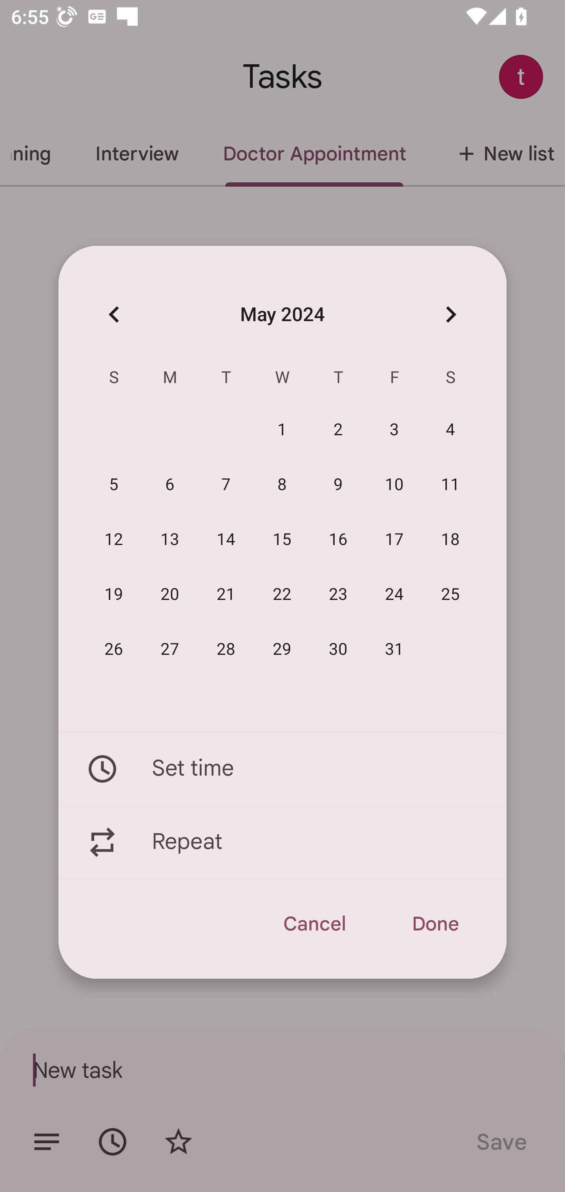 This screenshot has width=565, height=1192. What do you see at coordinates (114, 649) in the screenshot?
I see `26 26 May 2024` at bounding box center [114, 649].